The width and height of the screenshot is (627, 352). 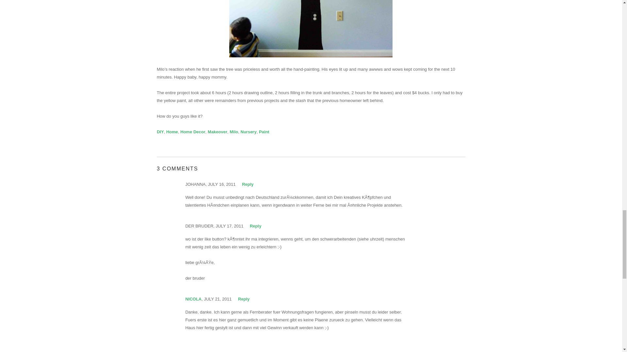 I want to click on NICOLA, so click(x=193, y=299).